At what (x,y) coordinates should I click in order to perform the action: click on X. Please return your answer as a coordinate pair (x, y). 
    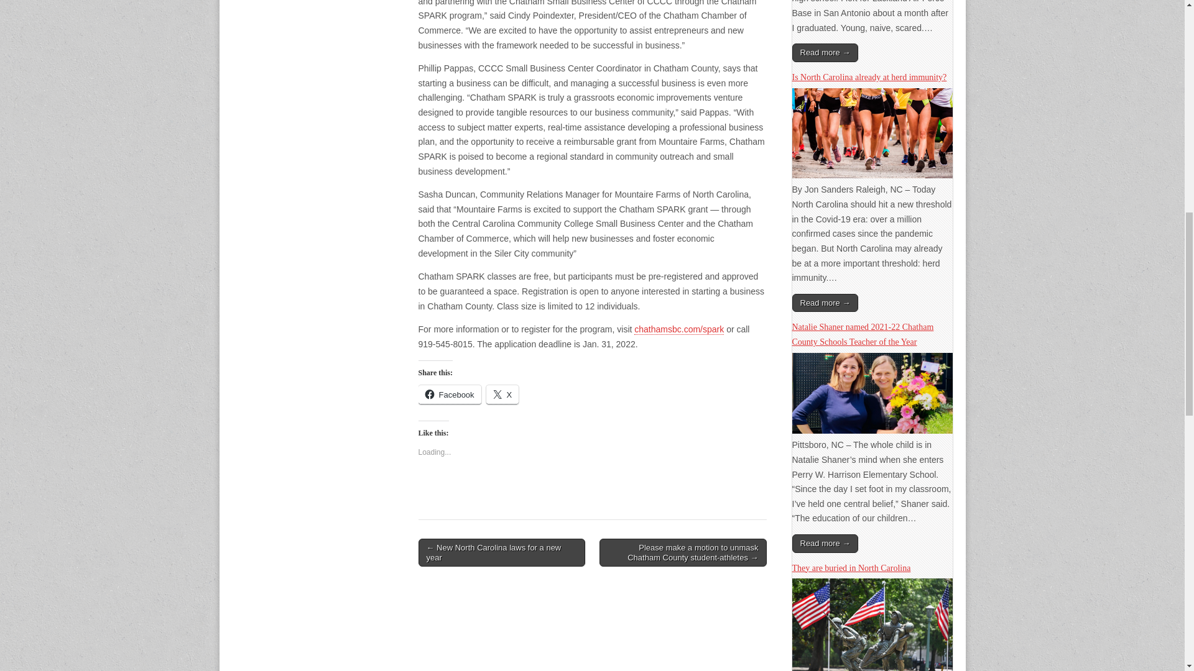
    Looking at the image, I should click on (502, 395).